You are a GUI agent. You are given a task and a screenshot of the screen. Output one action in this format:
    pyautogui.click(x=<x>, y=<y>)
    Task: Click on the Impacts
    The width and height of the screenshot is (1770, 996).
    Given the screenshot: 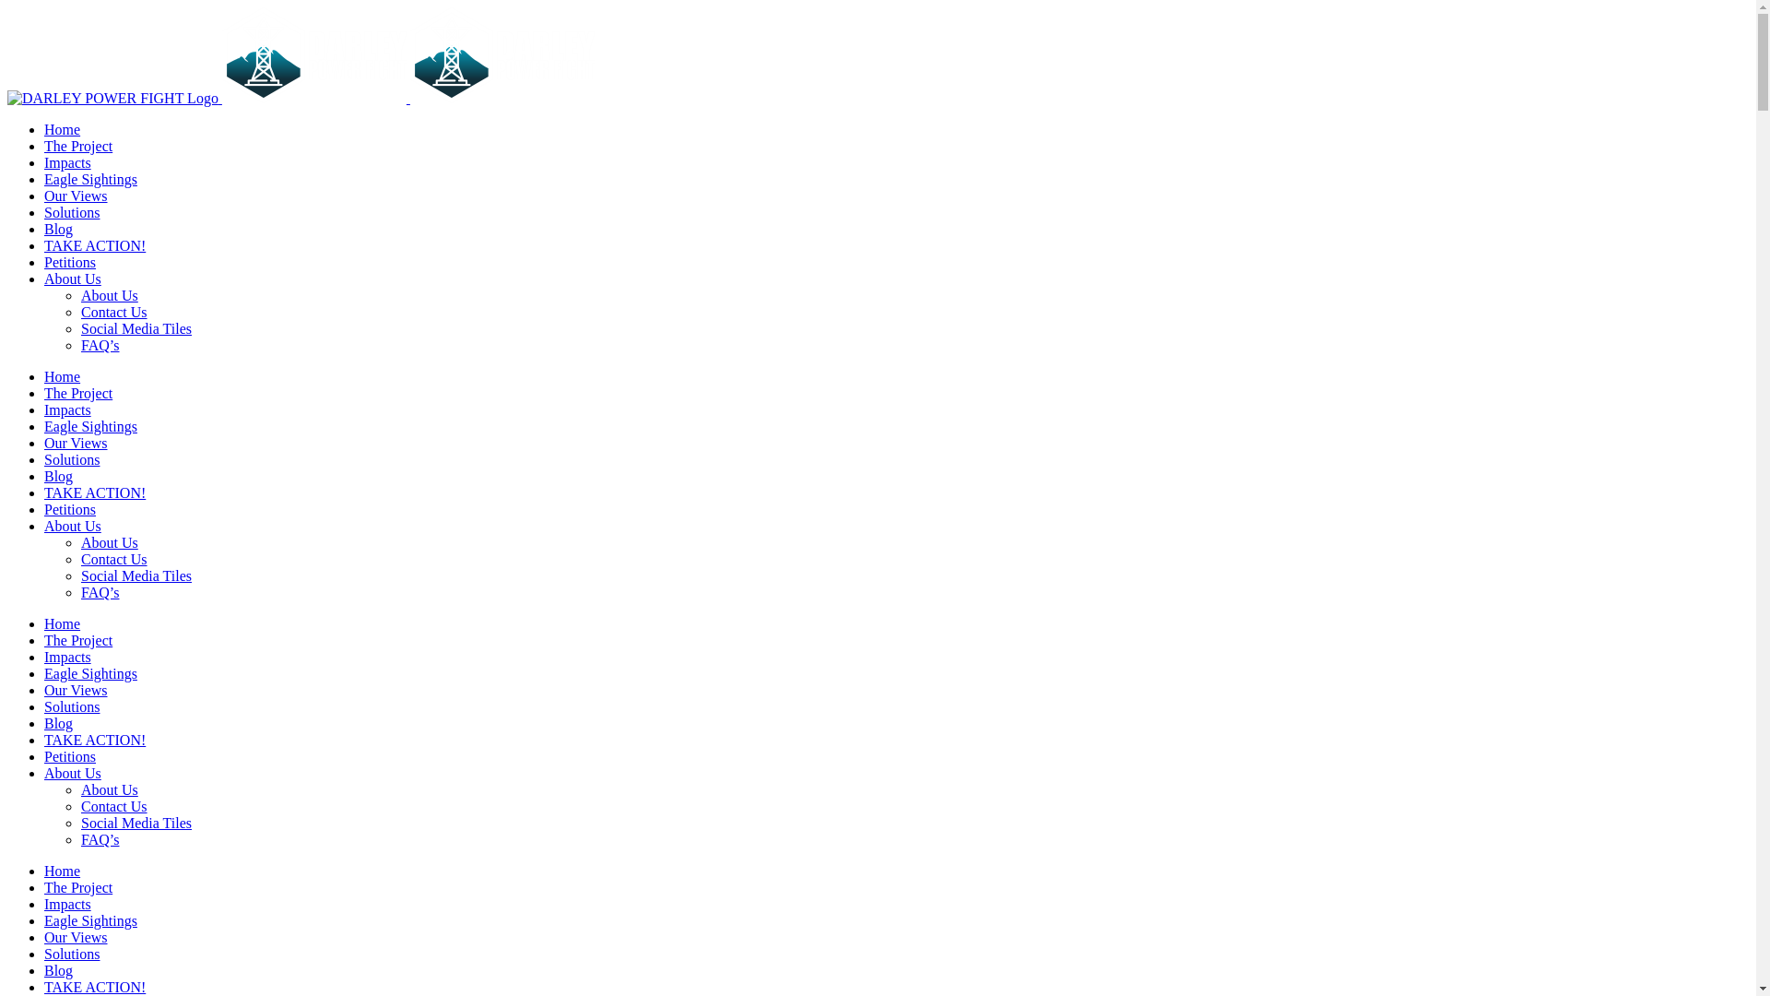 What is the action you would take?
    pyautogui.click(x=68, y=162)
    